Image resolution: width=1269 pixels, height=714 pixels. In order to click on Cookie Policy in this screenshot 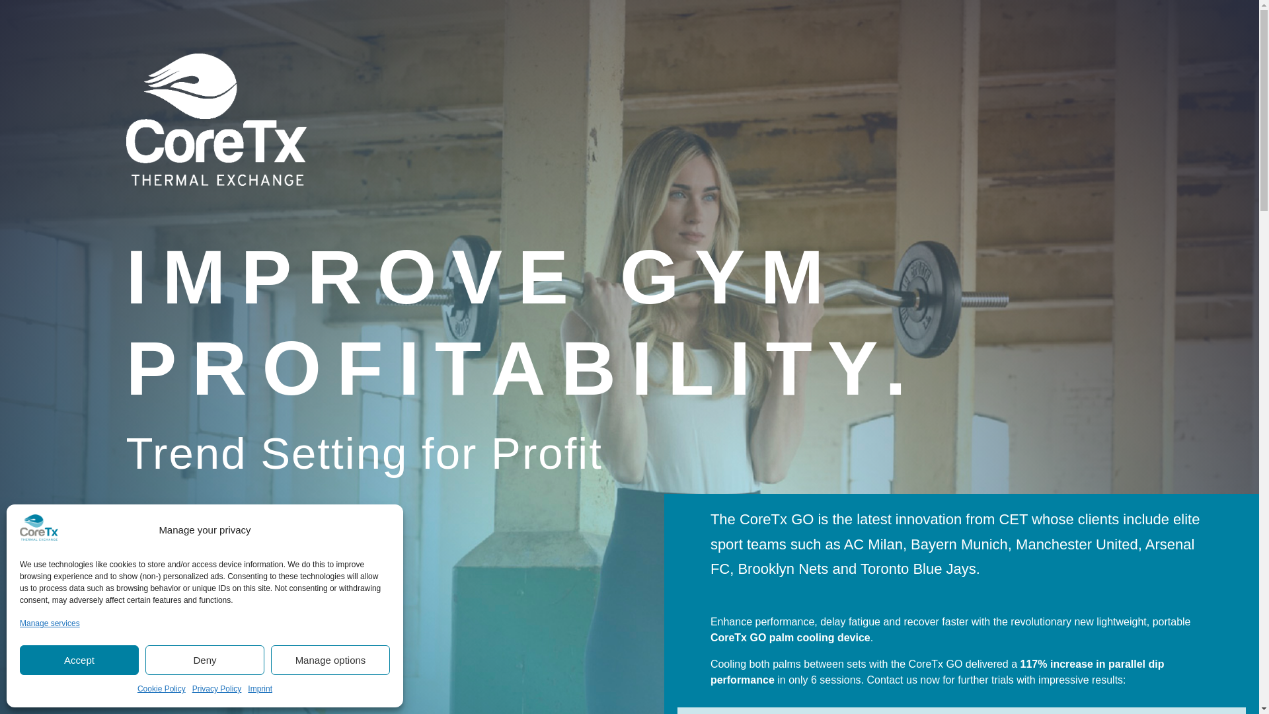, I will do `click(161, 690)`.